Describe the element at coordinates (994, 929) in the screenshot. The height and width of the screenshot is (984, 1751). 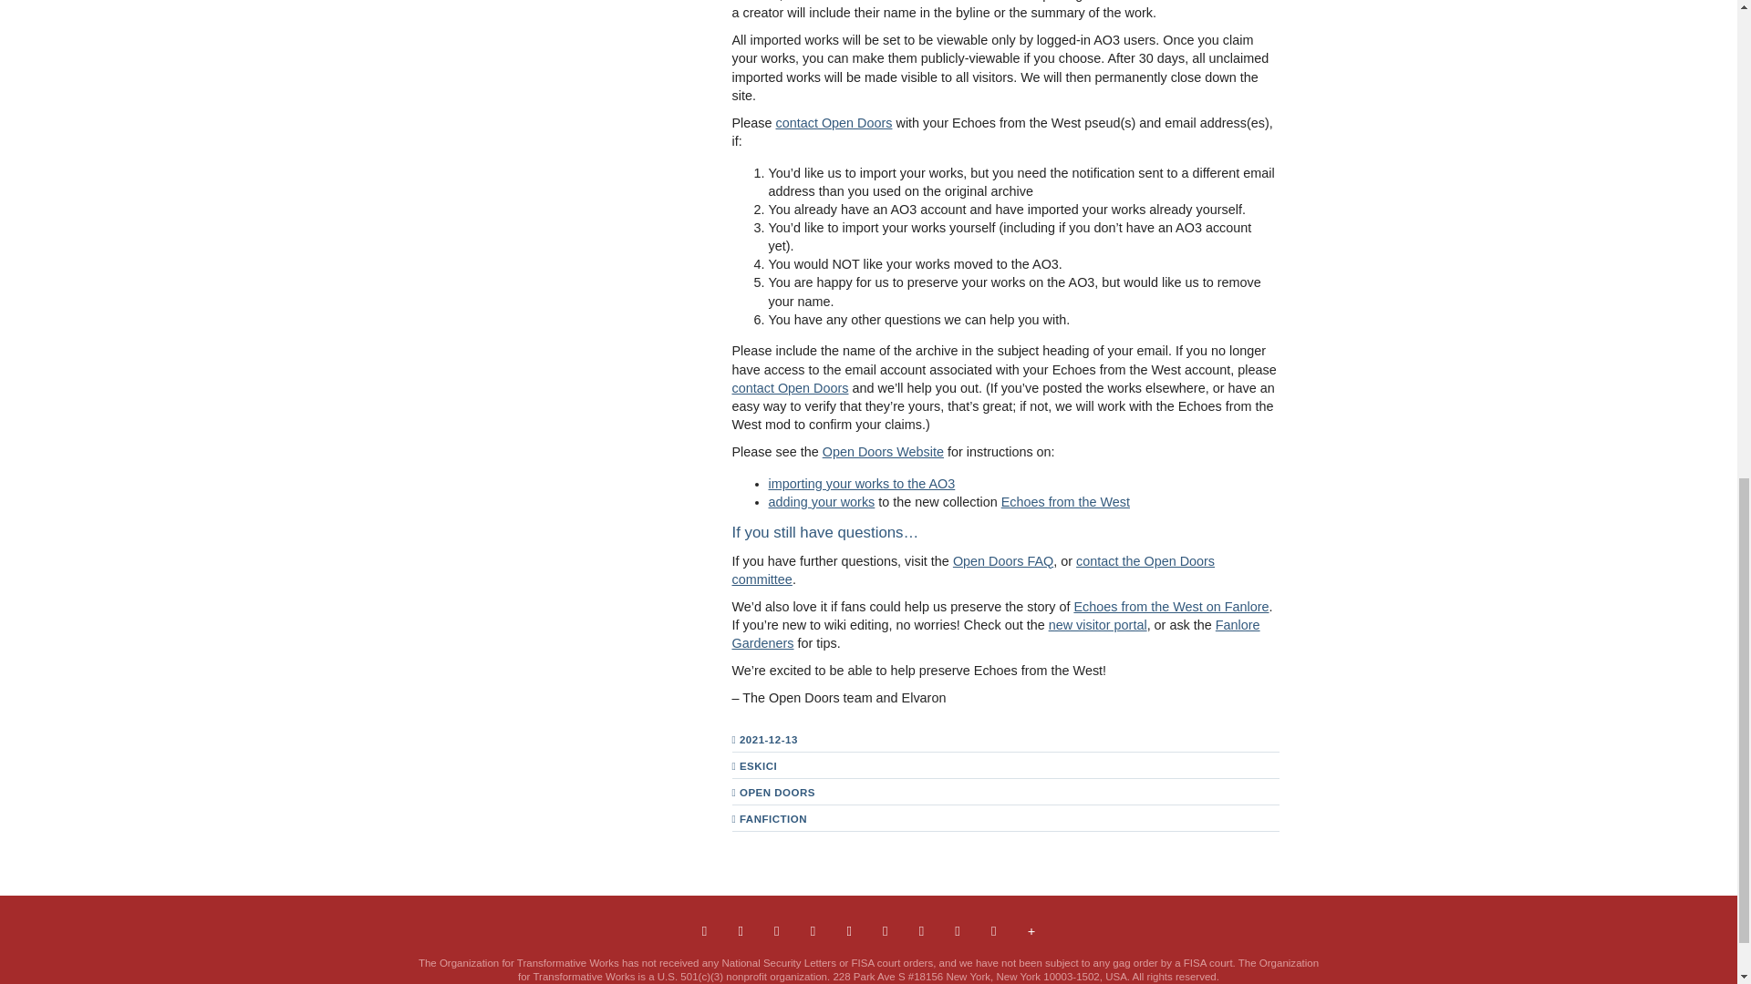
I see `RSS` at that location.